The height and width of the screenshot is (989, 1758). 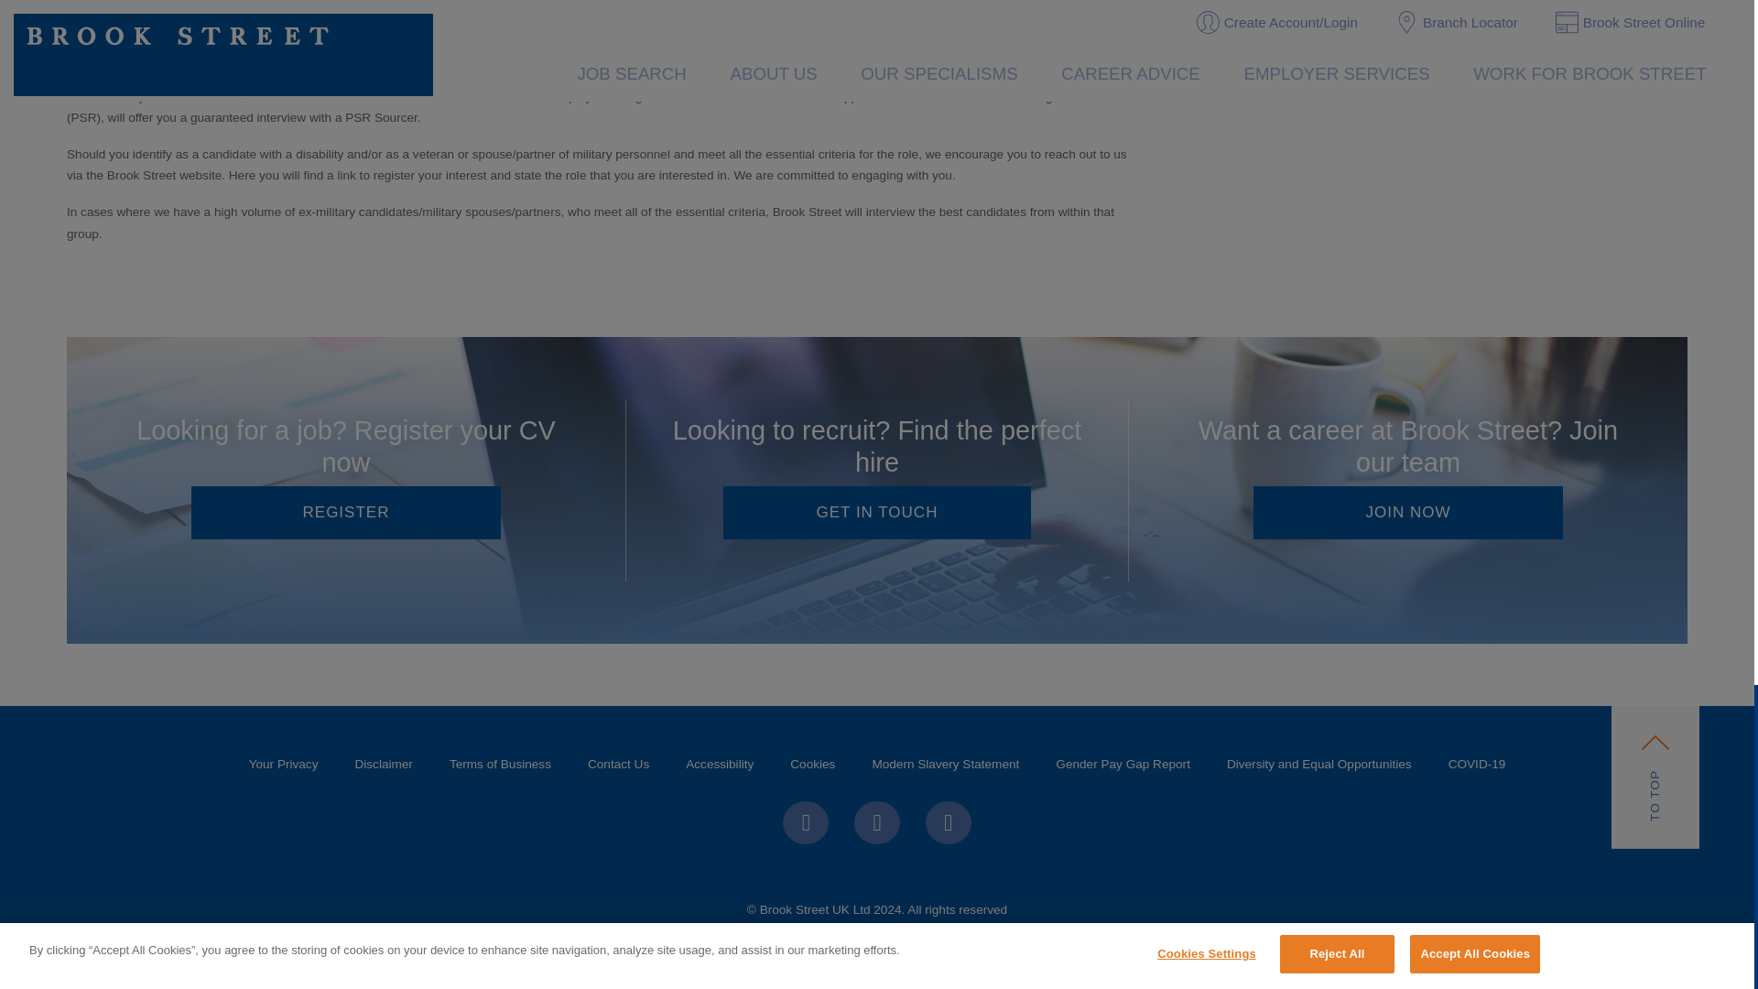 I want to click on Your Privacy, so click(x=284, y=764).